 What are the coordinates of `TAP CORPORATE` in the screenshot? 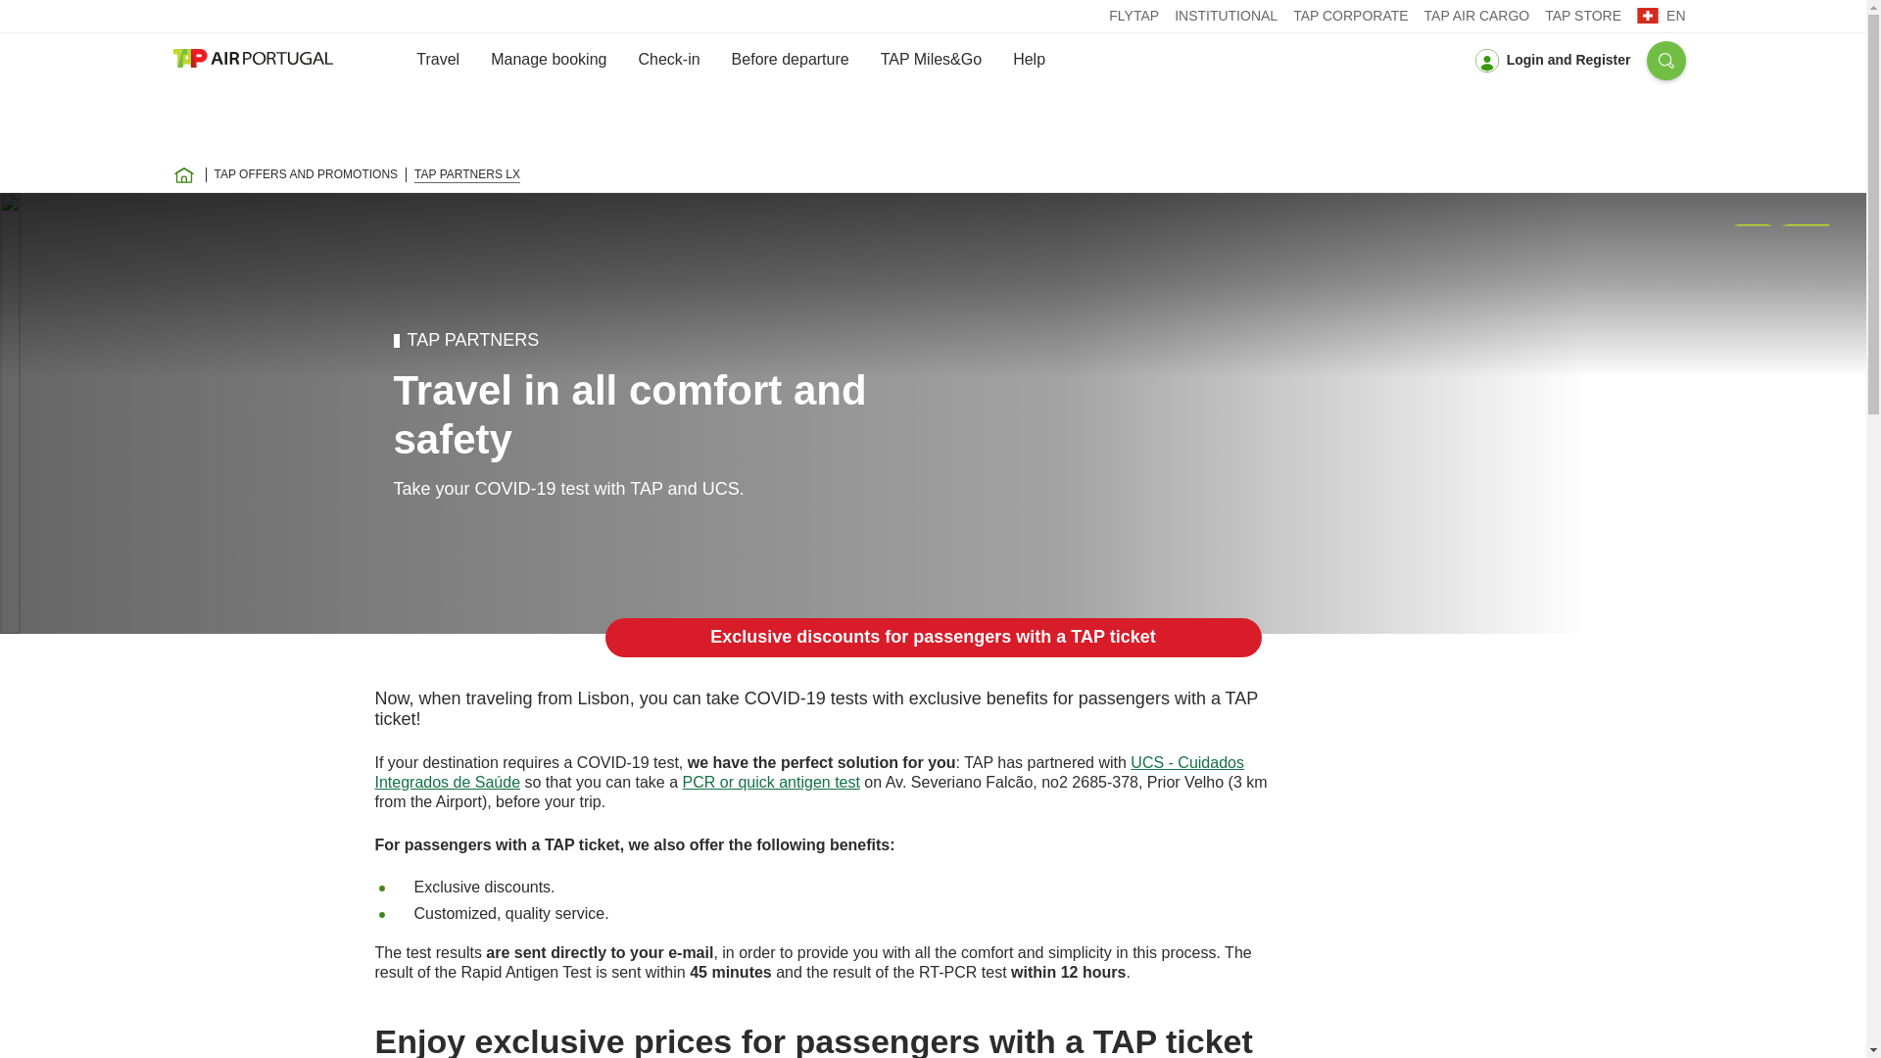 It's located at (1350, 16).